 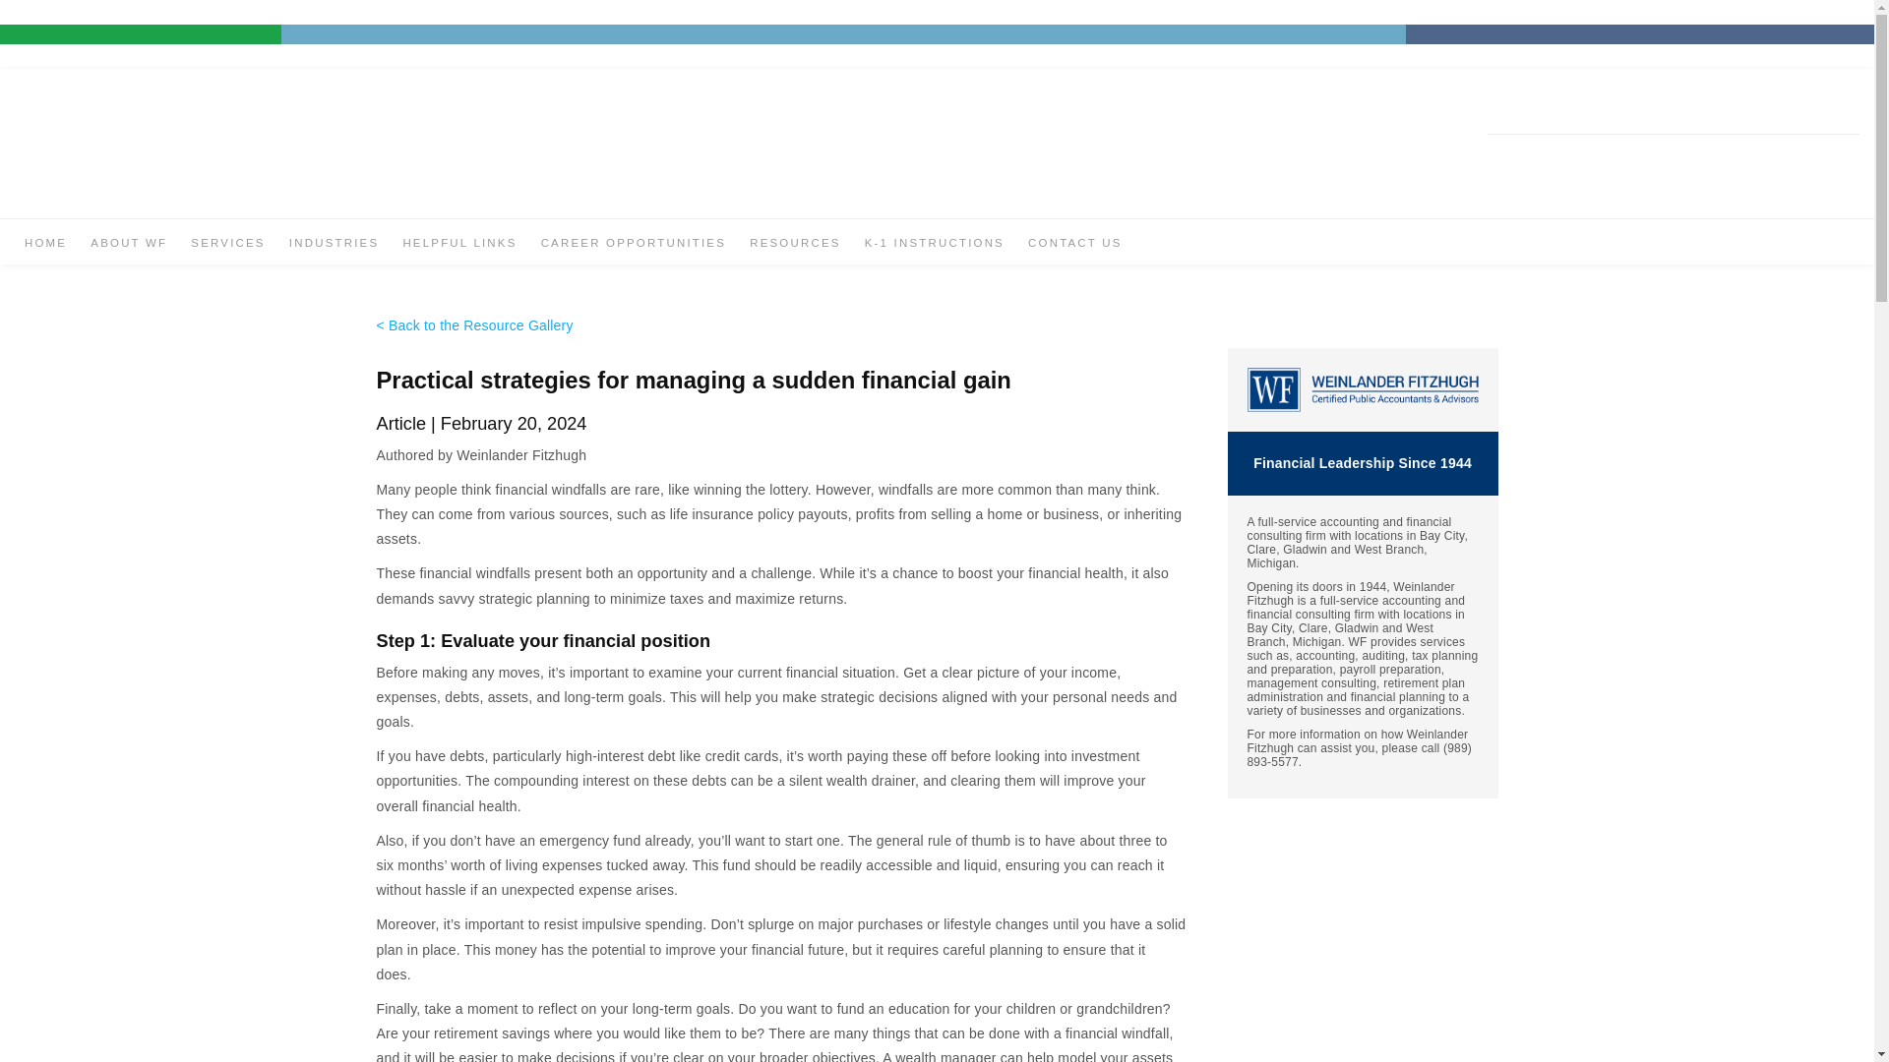 I want to click on HOME, so click(x=45, y=244).